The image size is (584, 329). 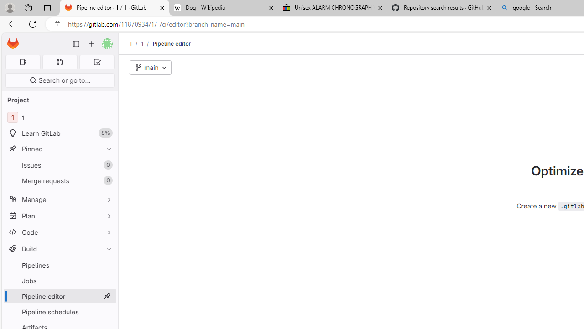 I want to click on Merge requests0, so click(x=59, y=180).